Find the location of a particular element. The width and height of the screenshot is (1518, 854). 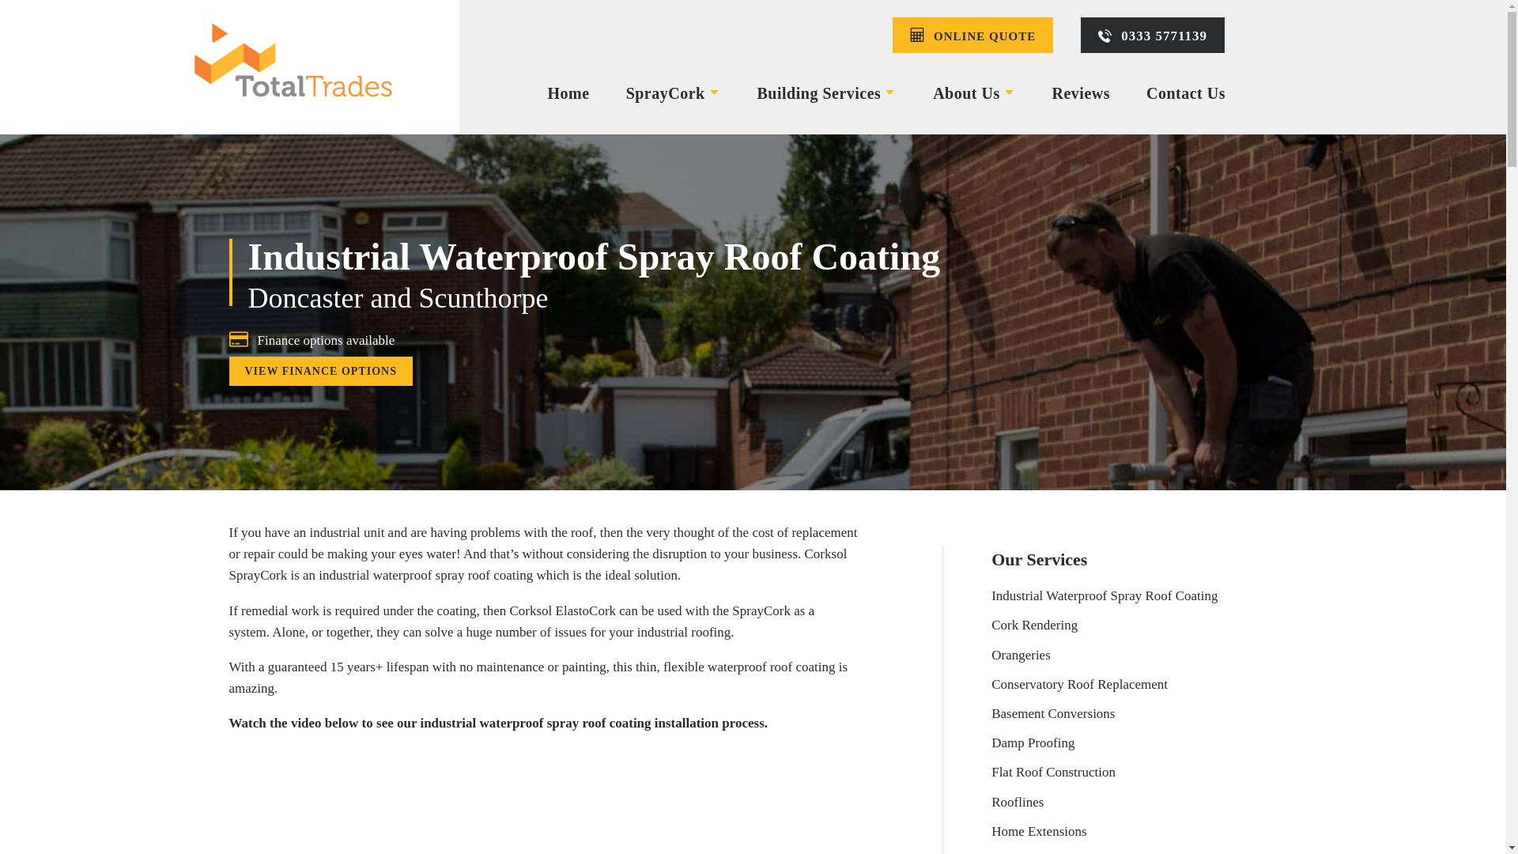

VIEW FINANCE OPTIONS is located at coordinates (321, 371).